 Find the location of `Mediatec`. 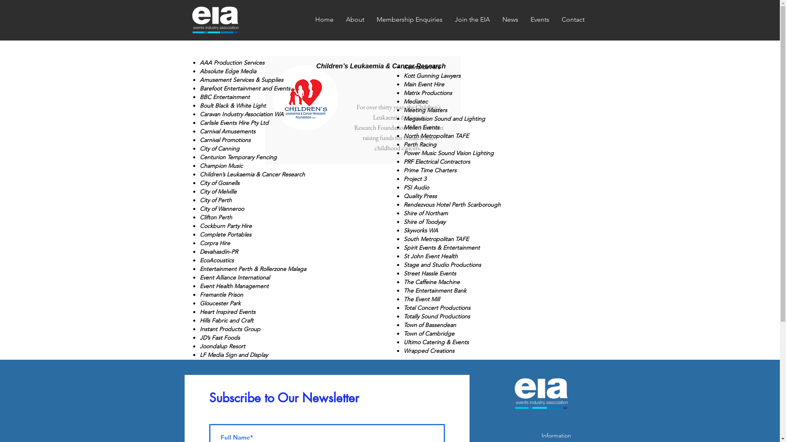

Mediatec is located at coordinates (416, 101).